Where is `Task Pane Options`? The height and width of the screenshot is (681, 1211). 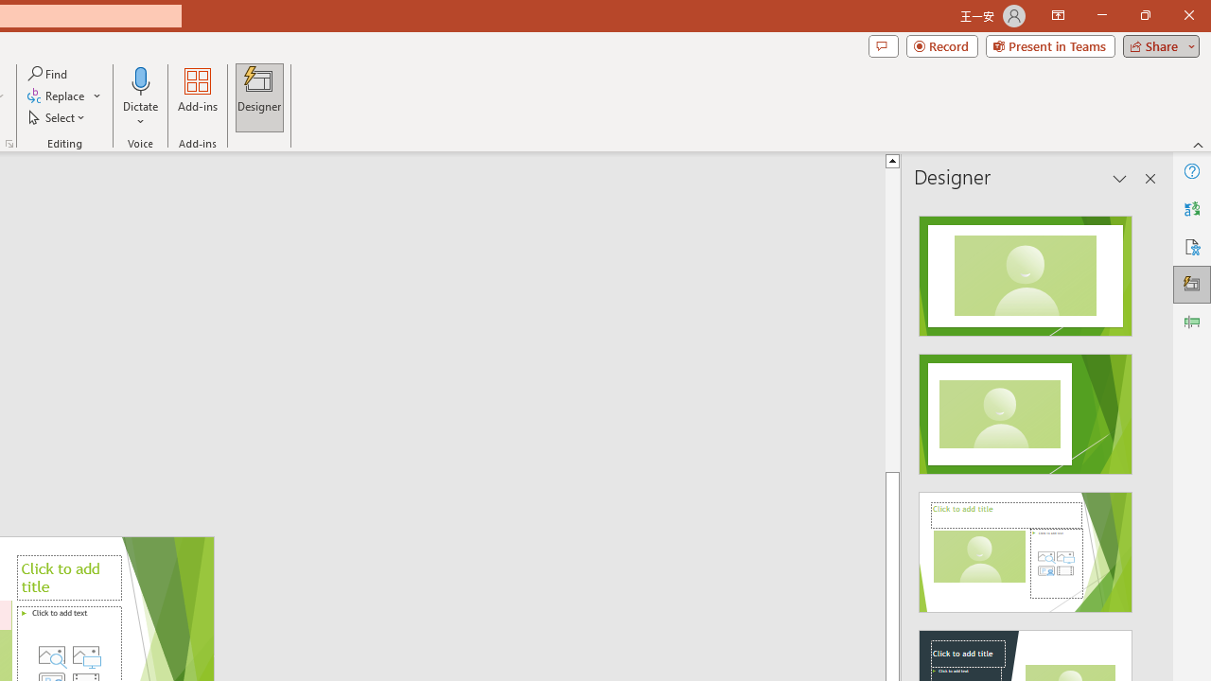 Task Pane Options is located at coordinates (1120, 178).